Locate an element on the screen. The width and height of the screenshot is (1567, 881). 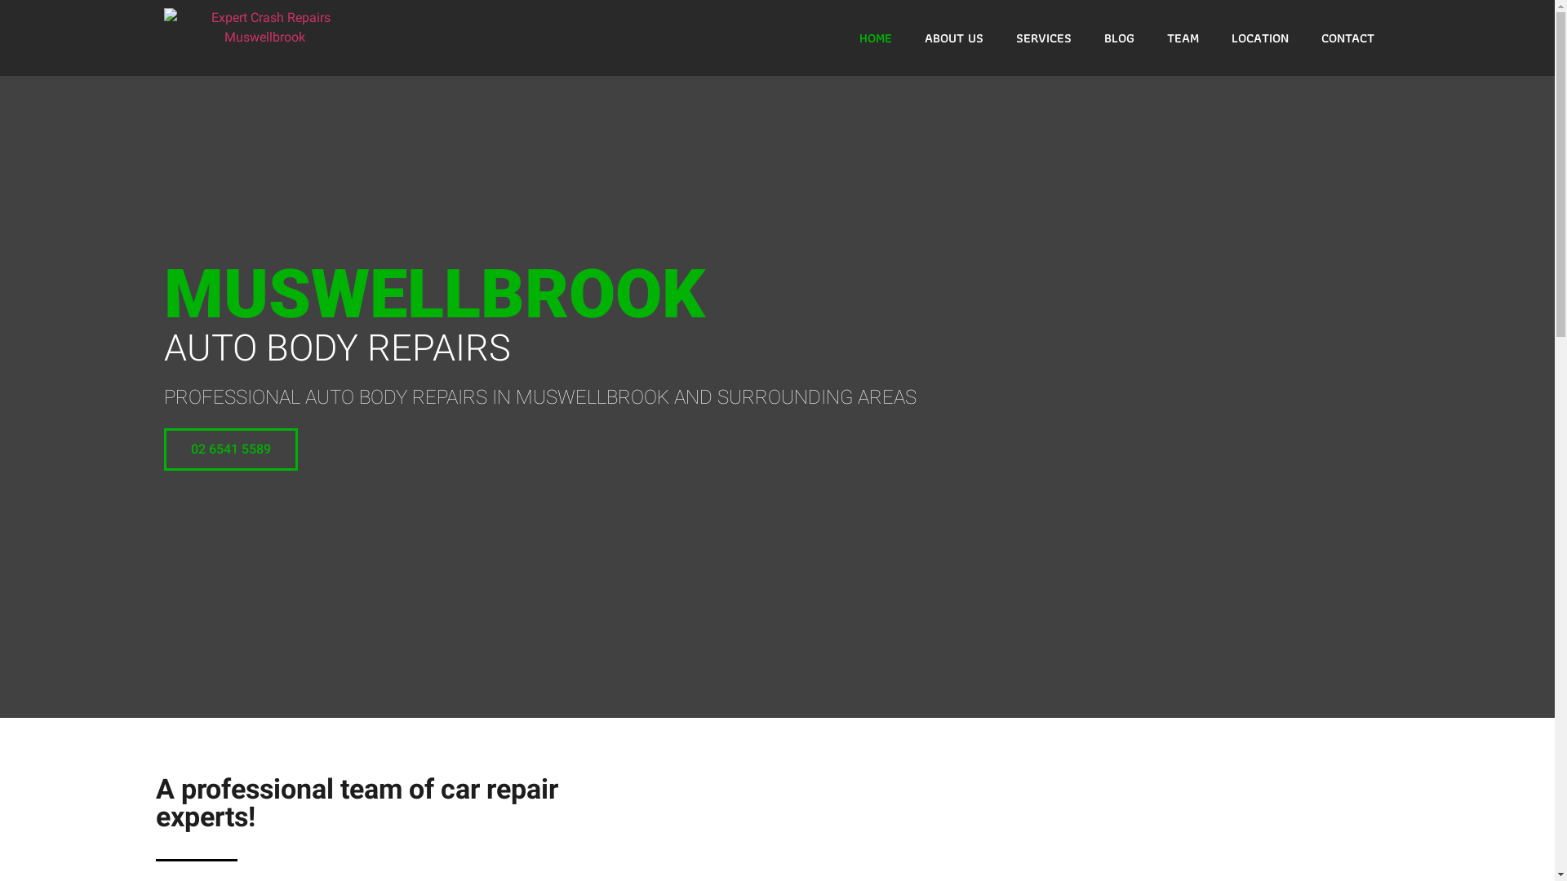
02 6541 5589 is located at coordinates (230, 449).